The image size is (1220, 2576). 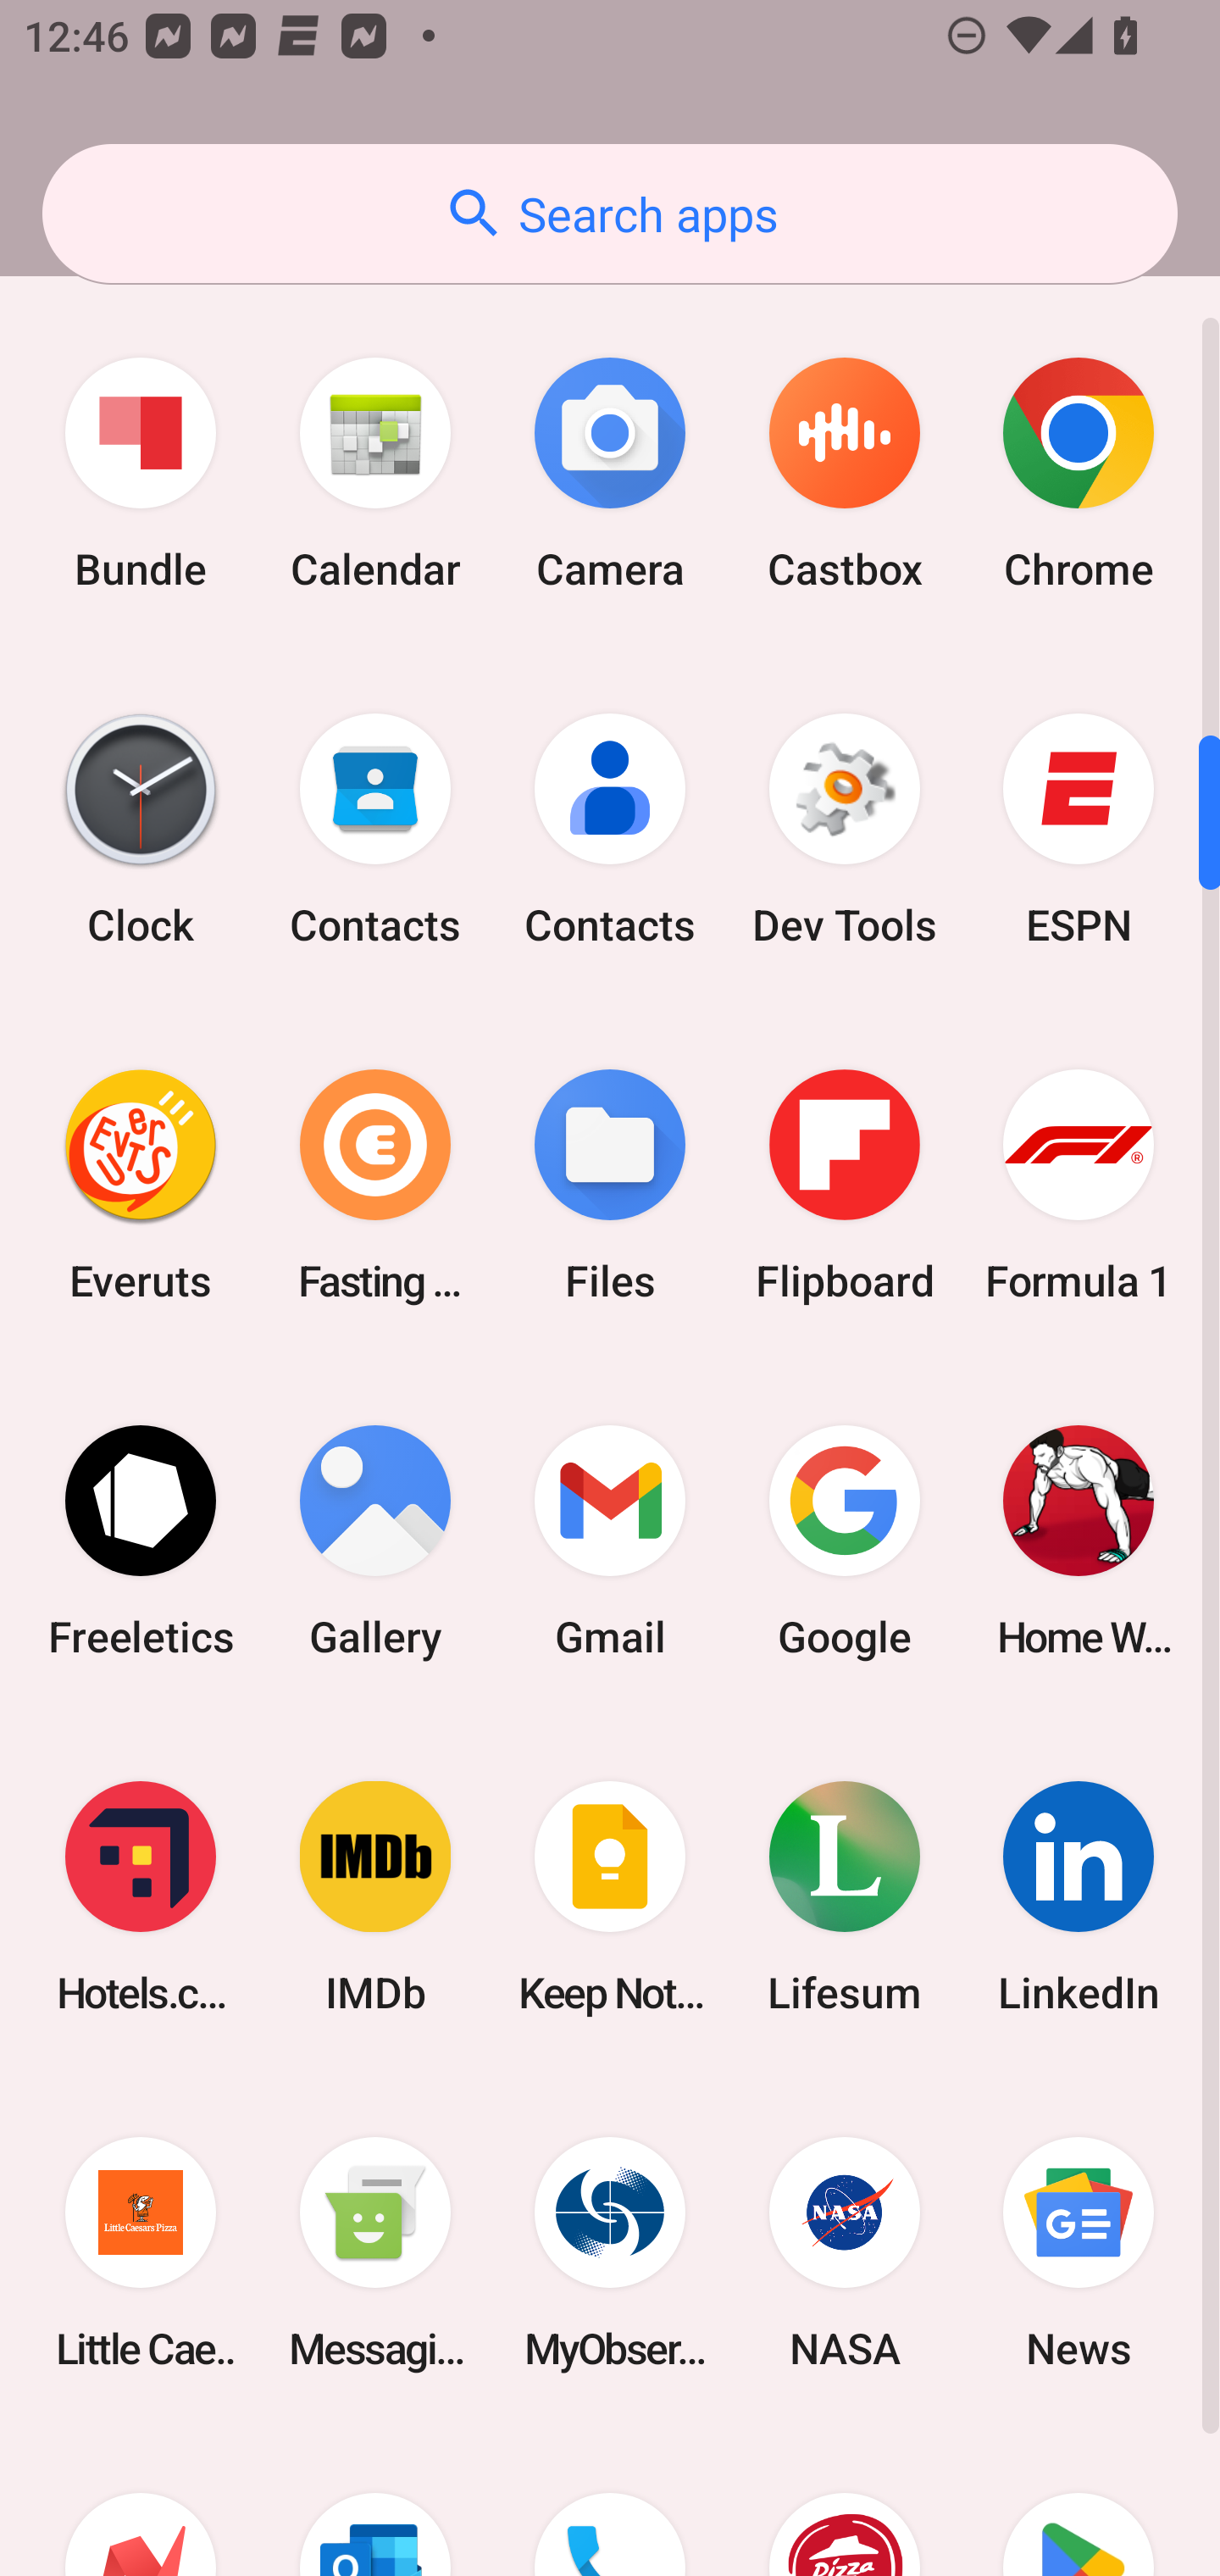 What do you see at coordinates (844, 474) in the screenshot?
I see `Castbox` at bounding box center [844, 474].